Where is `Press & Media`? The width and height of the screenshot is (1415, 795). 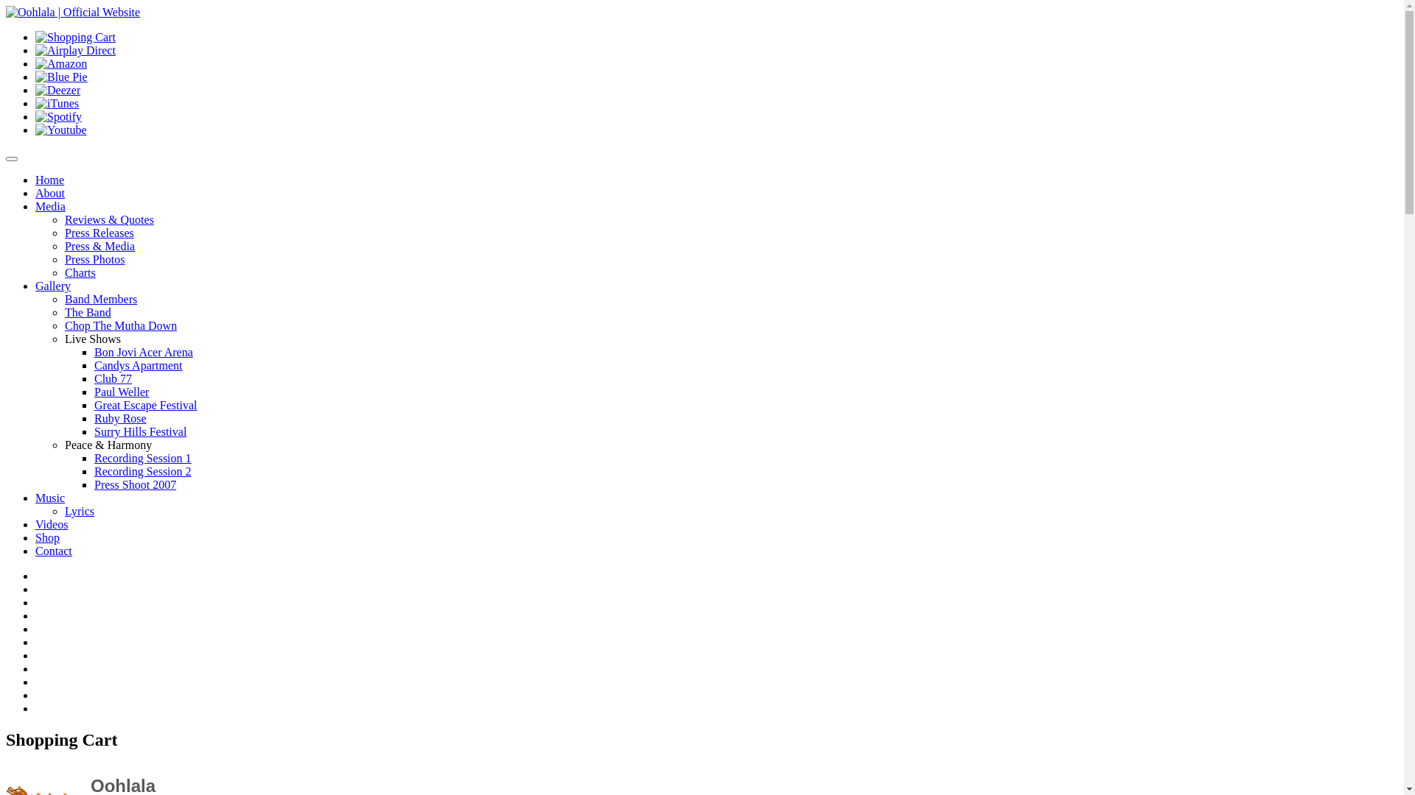
Press & Media is located at coordinates (100, 246).